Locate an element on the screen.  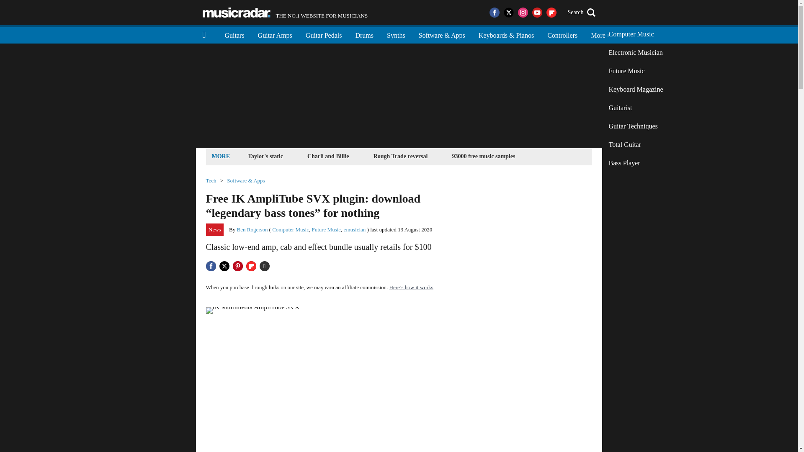
Guitarist is located at coordinates (636, 108).